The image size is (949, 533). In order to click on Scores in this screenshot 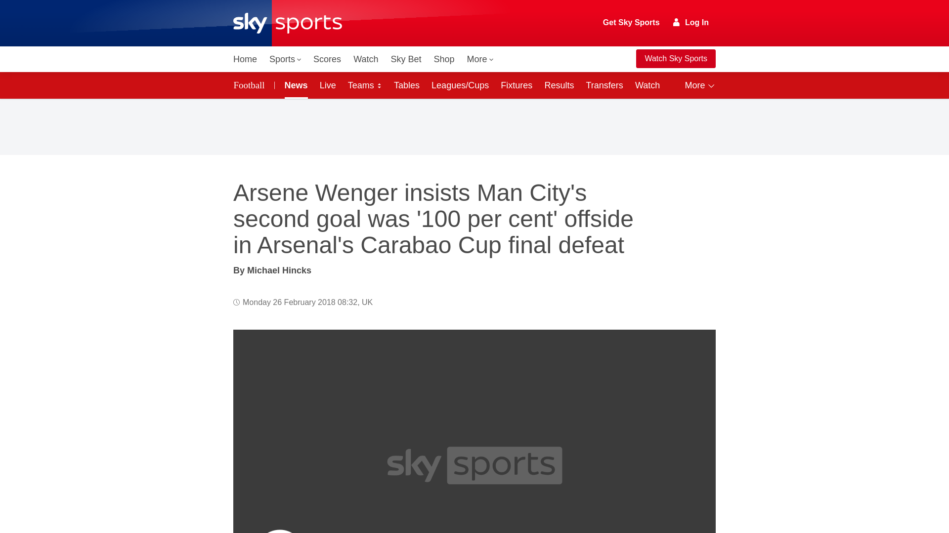, I will do `click(327, 59)`.